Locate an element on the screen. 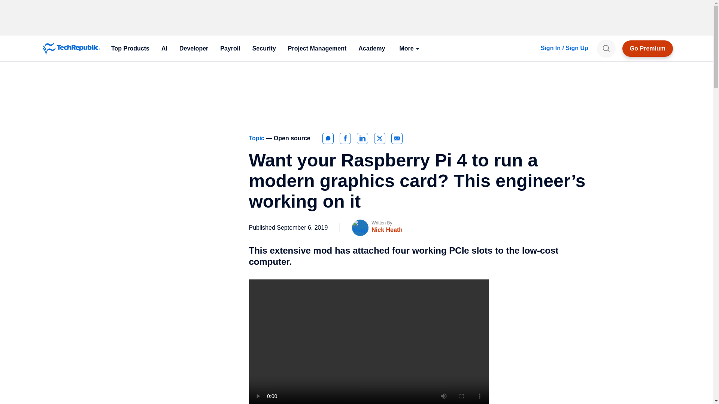  Project Management is located at coordinates (317, 49).